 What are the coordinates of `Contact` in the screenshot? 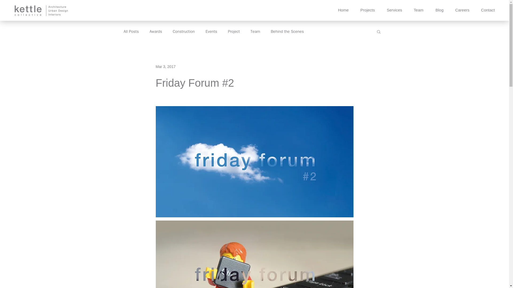 It's located at (486, 10).